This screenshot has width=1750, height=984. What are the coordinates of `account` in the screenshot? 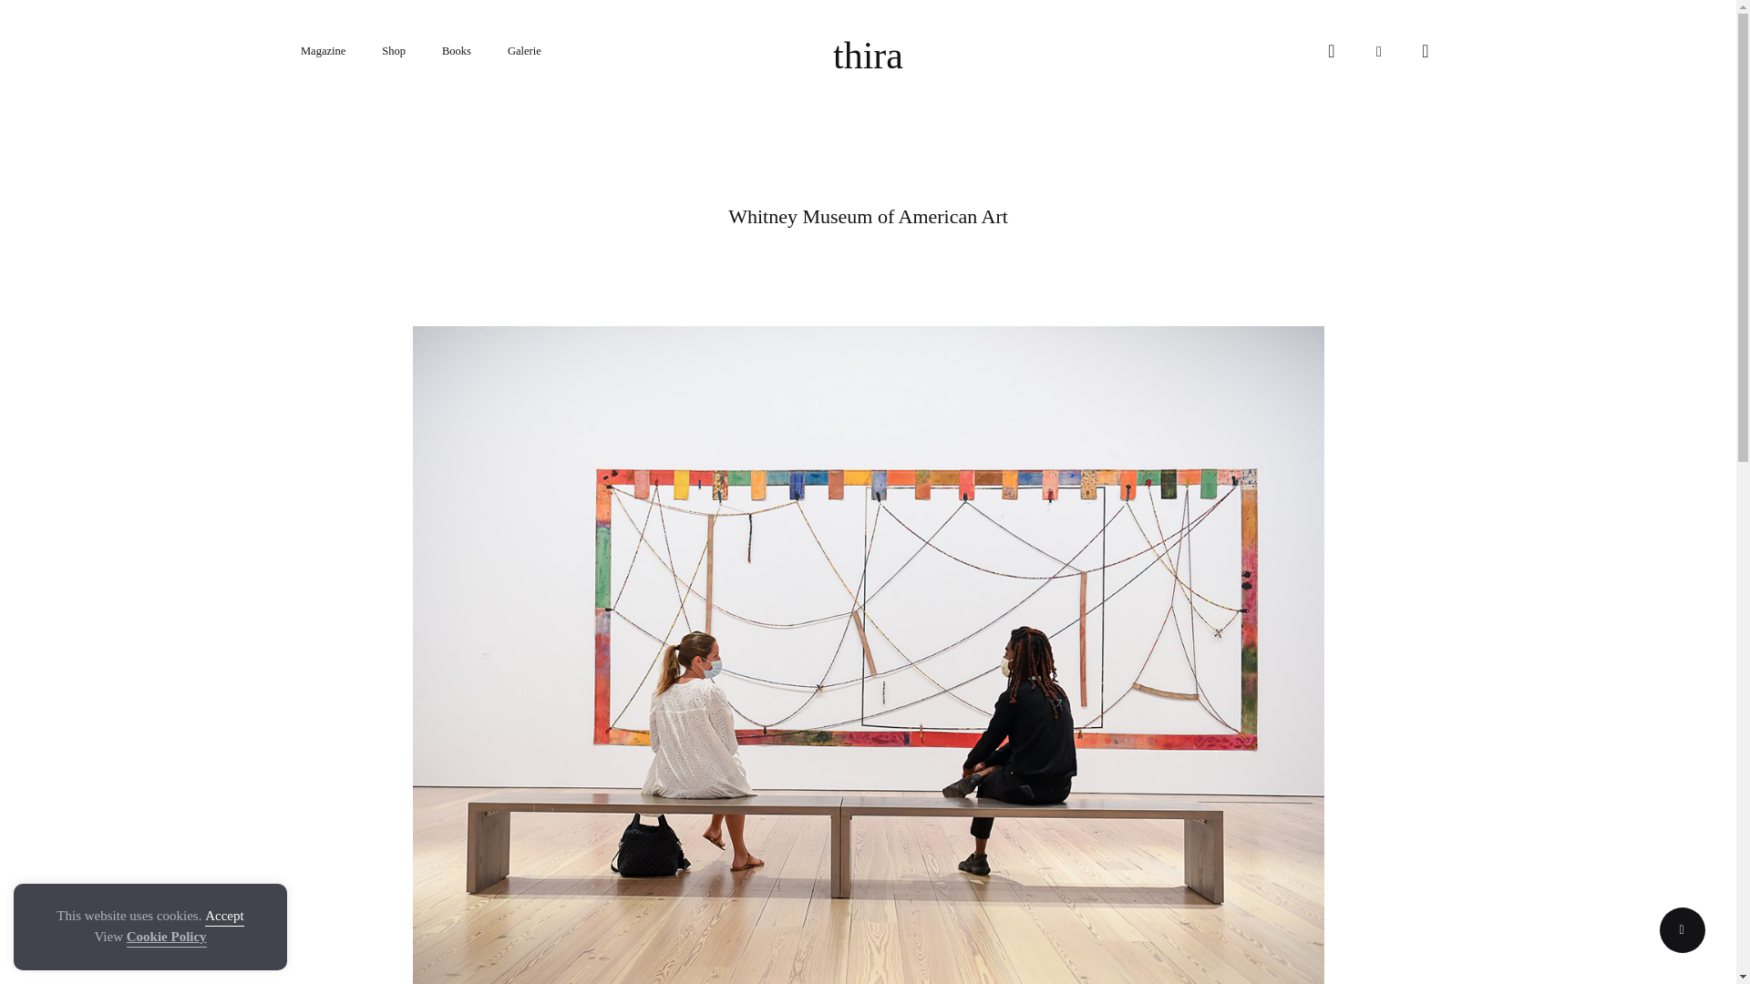 It's located at (1378, 51).